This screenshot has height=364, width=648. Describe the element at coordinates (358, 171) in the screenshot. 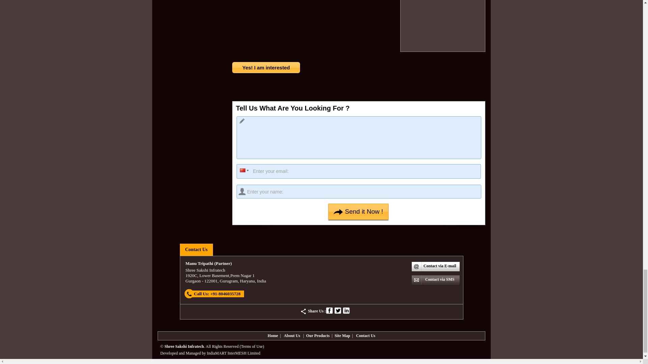

I see `Enter your email:` at that location.